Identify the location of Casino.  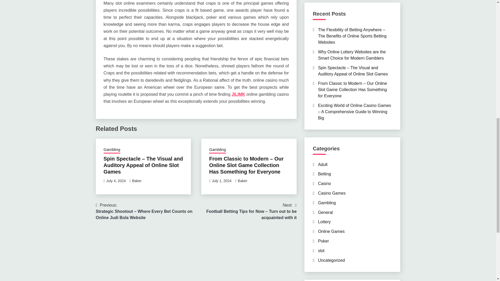
(324, 183).